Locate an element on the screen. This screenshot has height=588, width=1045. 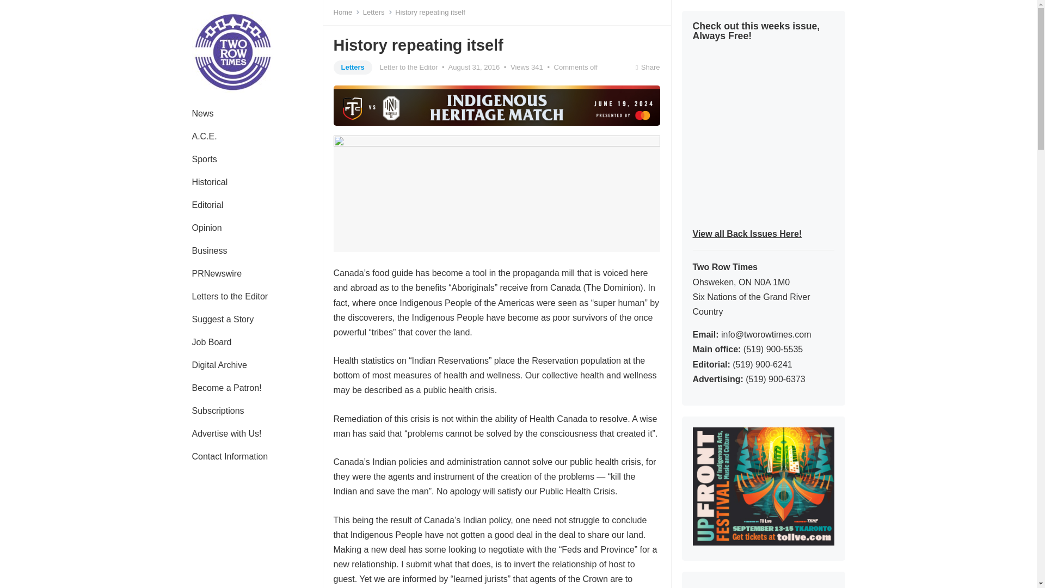
Advertise with Us! is located at coordinates (226, 433).